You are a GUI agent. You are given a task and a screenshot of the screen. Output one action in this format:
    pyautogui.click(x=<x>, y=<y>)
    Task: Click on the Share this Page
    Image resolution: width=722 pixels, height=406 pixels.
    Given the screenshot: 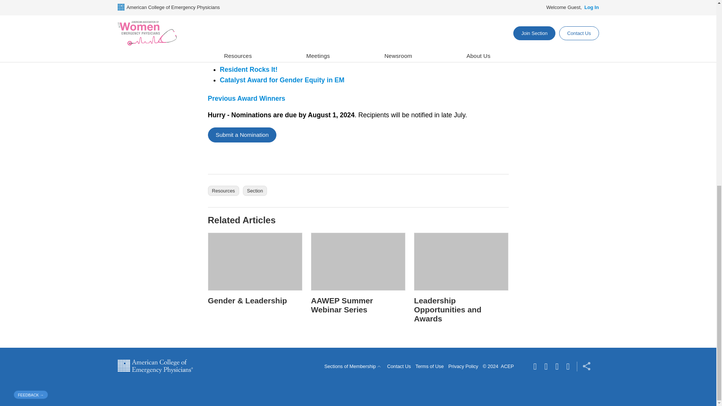 What is the action you would take?
    pyautogui.click(x=584, y=366)
    